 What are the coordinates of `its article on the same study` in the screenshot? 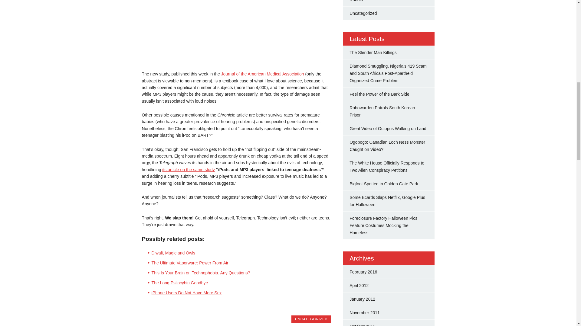 It's located at (188, 170).